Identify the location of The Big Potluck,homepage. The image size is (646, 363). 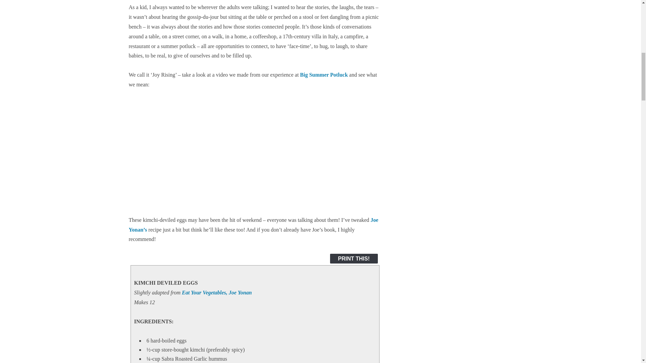
(324, 75).